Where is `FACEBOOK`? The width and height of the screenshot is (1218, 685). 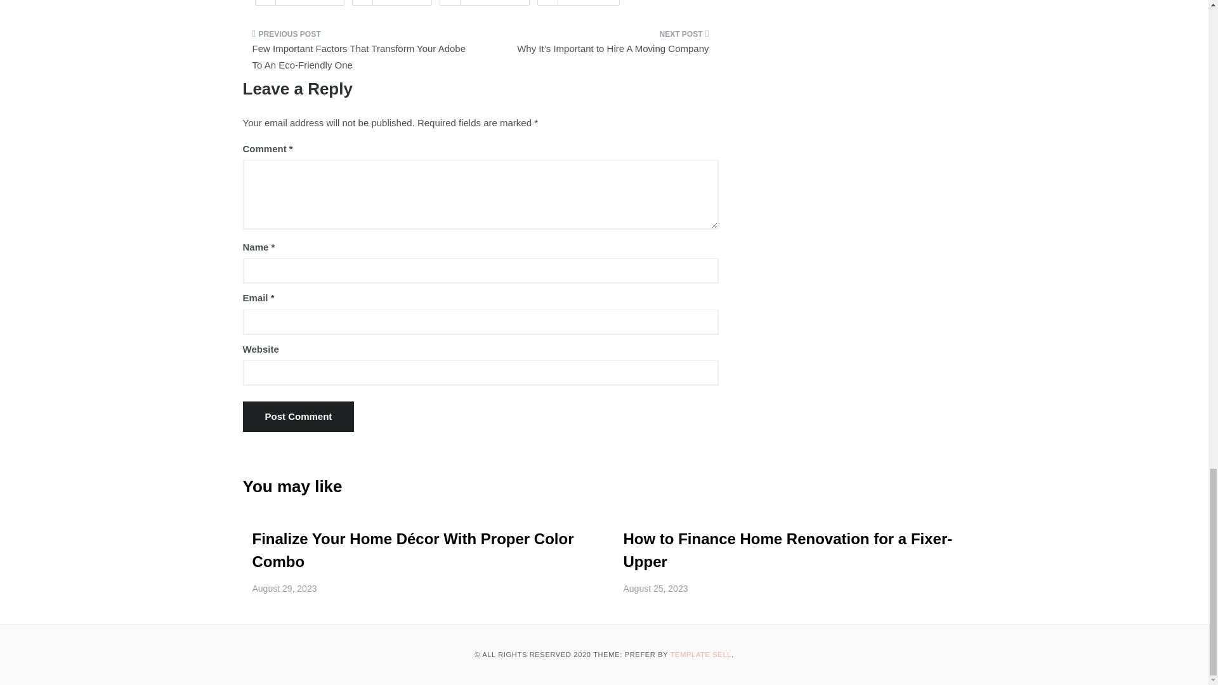 FACEBOOK is located at coordinates (299, 3).